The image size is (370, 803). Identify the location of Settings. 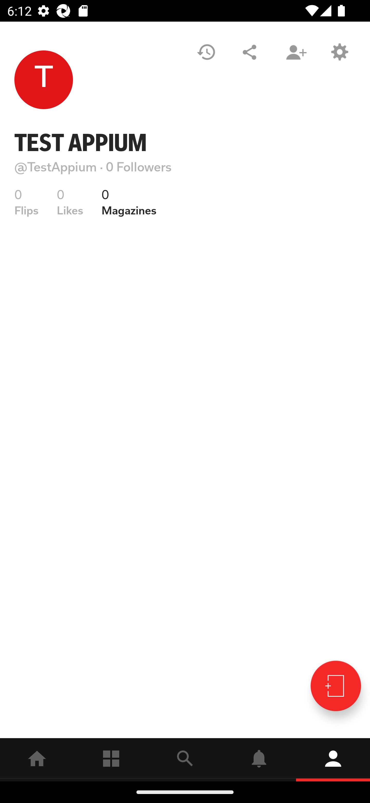
(339, 52).